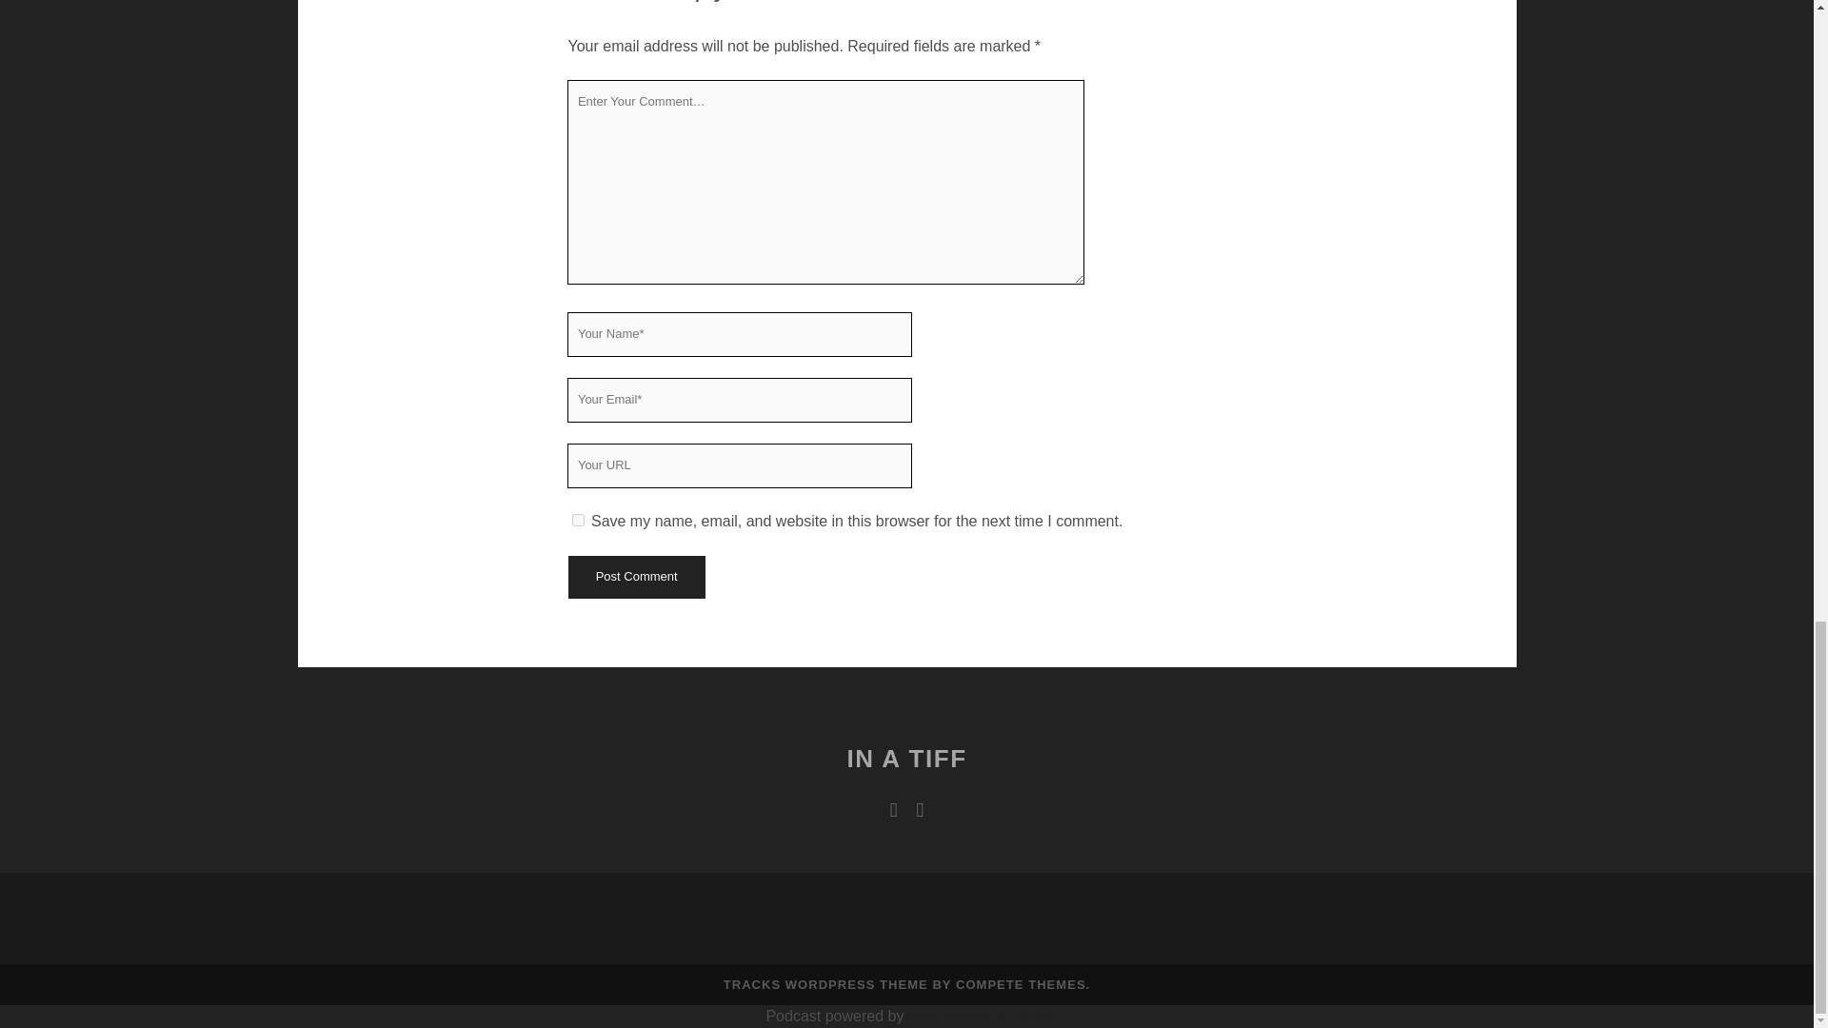 This screenshot has height=1028, width=1828. What do you see at coordinates (978, 1016) in the screenshot?
I see `podPress, a plugin for podcasting with WordPress` at bounding box center [978, 1016].